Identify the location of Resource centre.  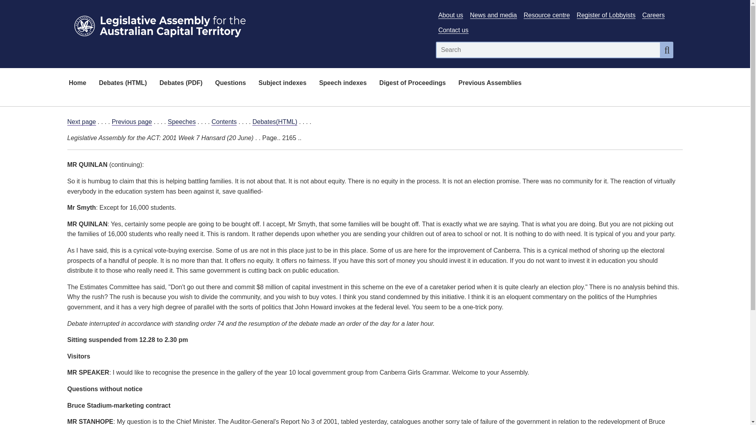
(547, 15).